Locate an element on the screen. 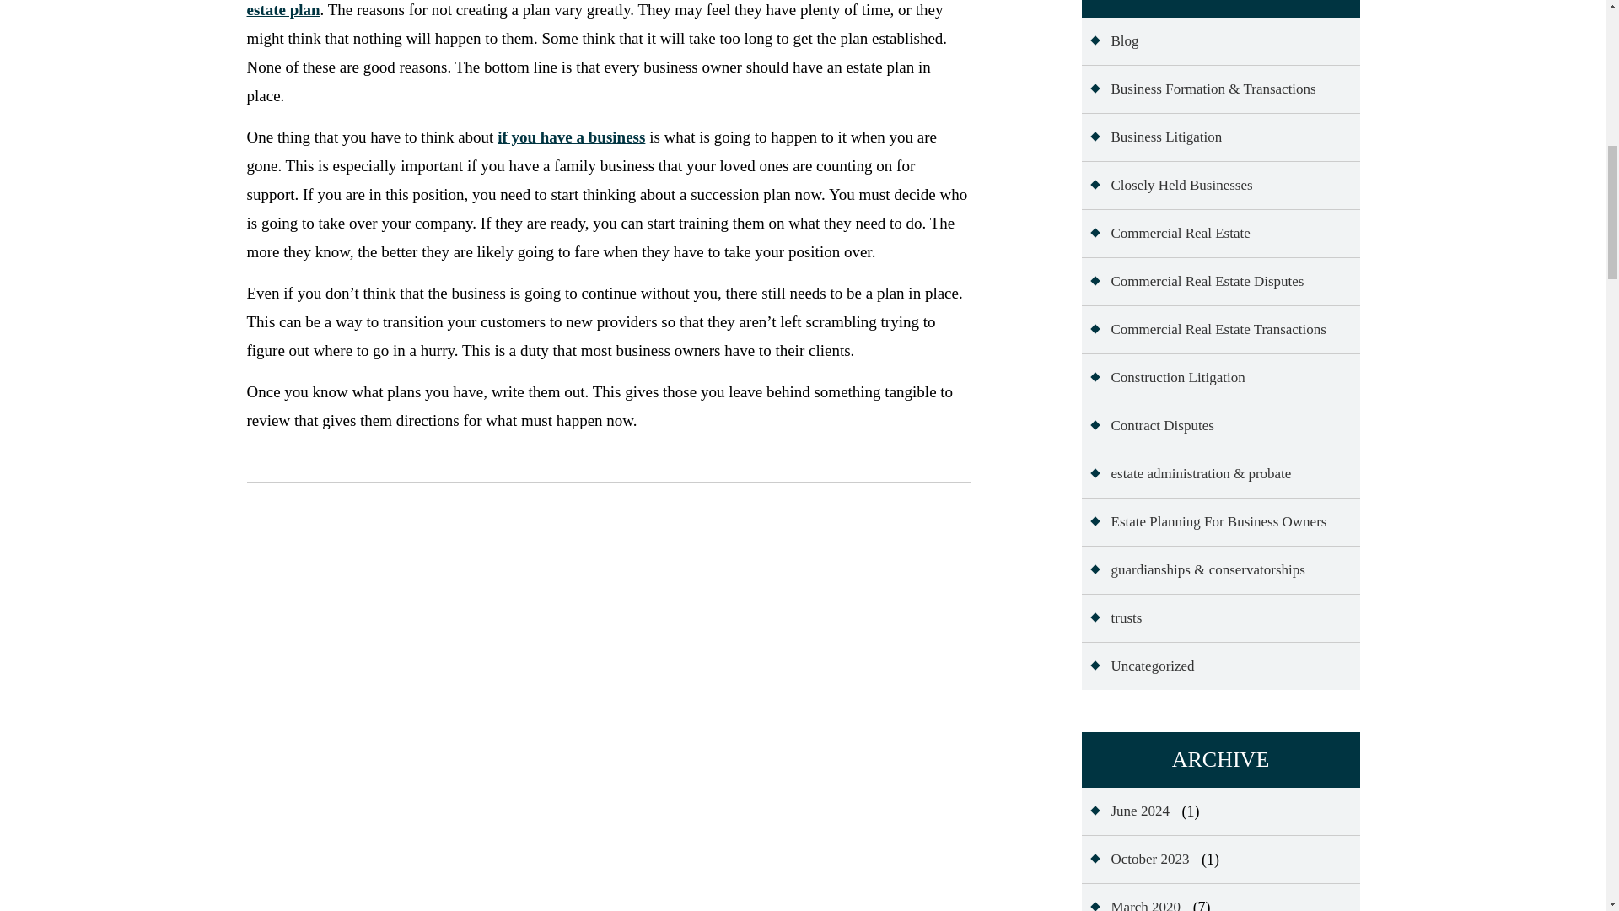  estate plan is located at coordinates (282, 12).